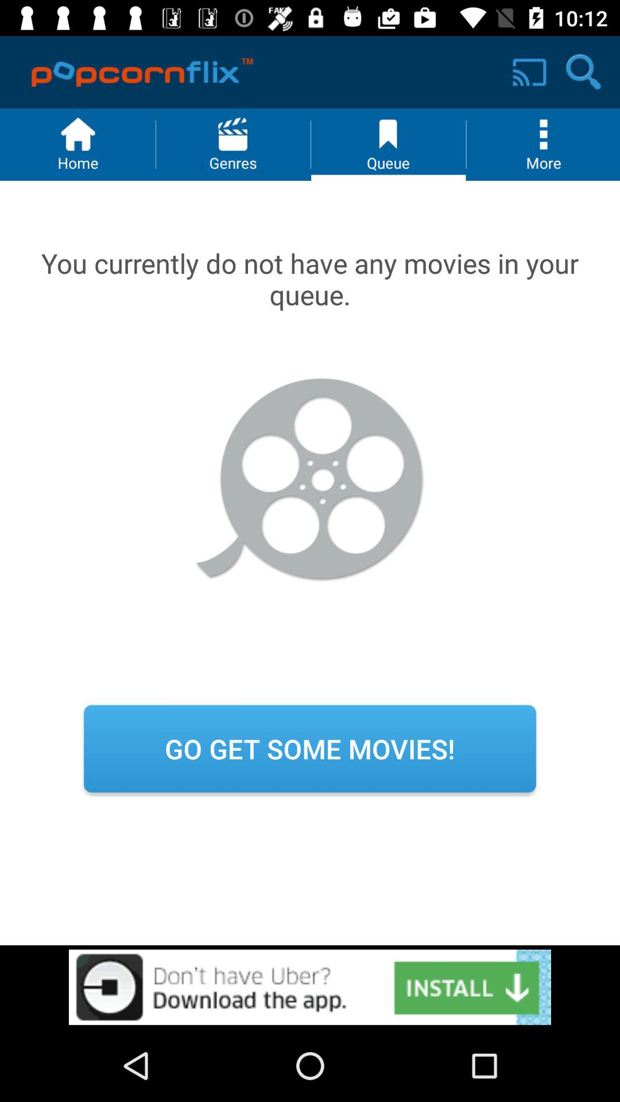 This screenshot has width=620, height=1102. I want to click on open advertisement, so click(310, 987).